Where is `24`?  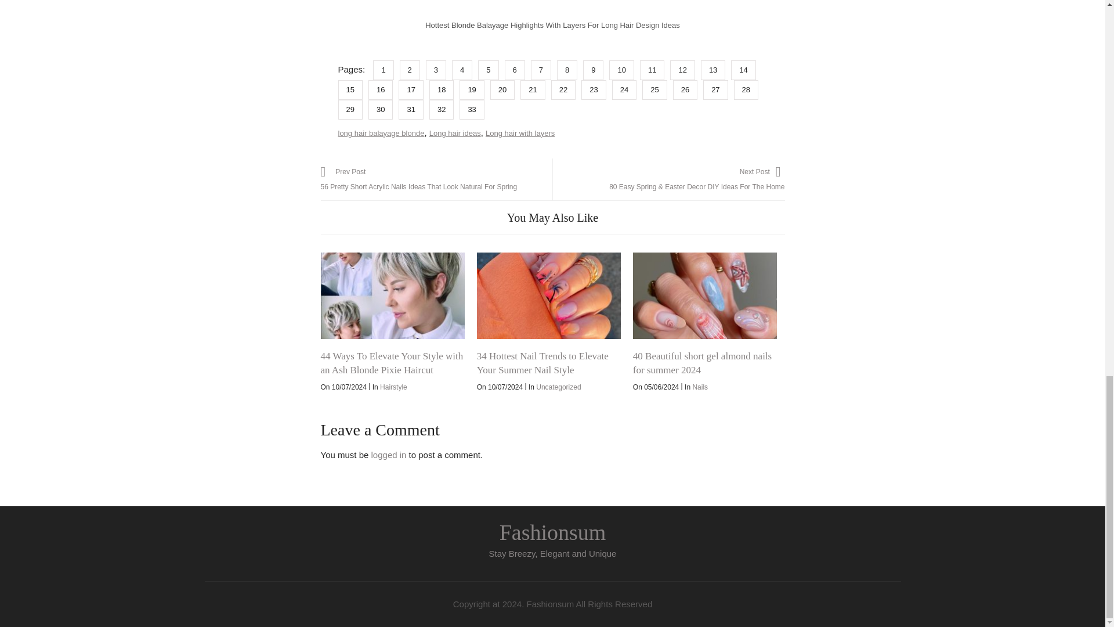 24 is located at coordinates (627, 89).